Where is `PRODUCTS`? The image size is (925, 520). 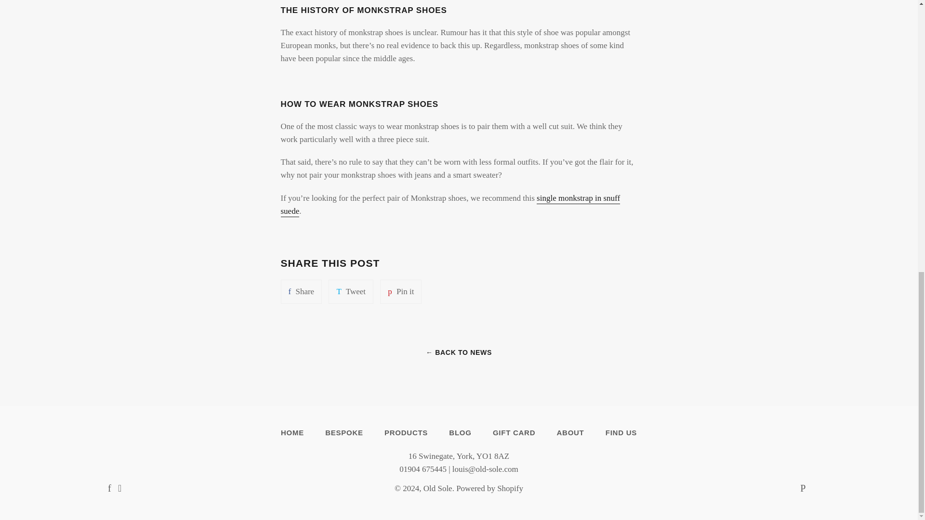
PRODUCTS is located at coordinates (570, 432).